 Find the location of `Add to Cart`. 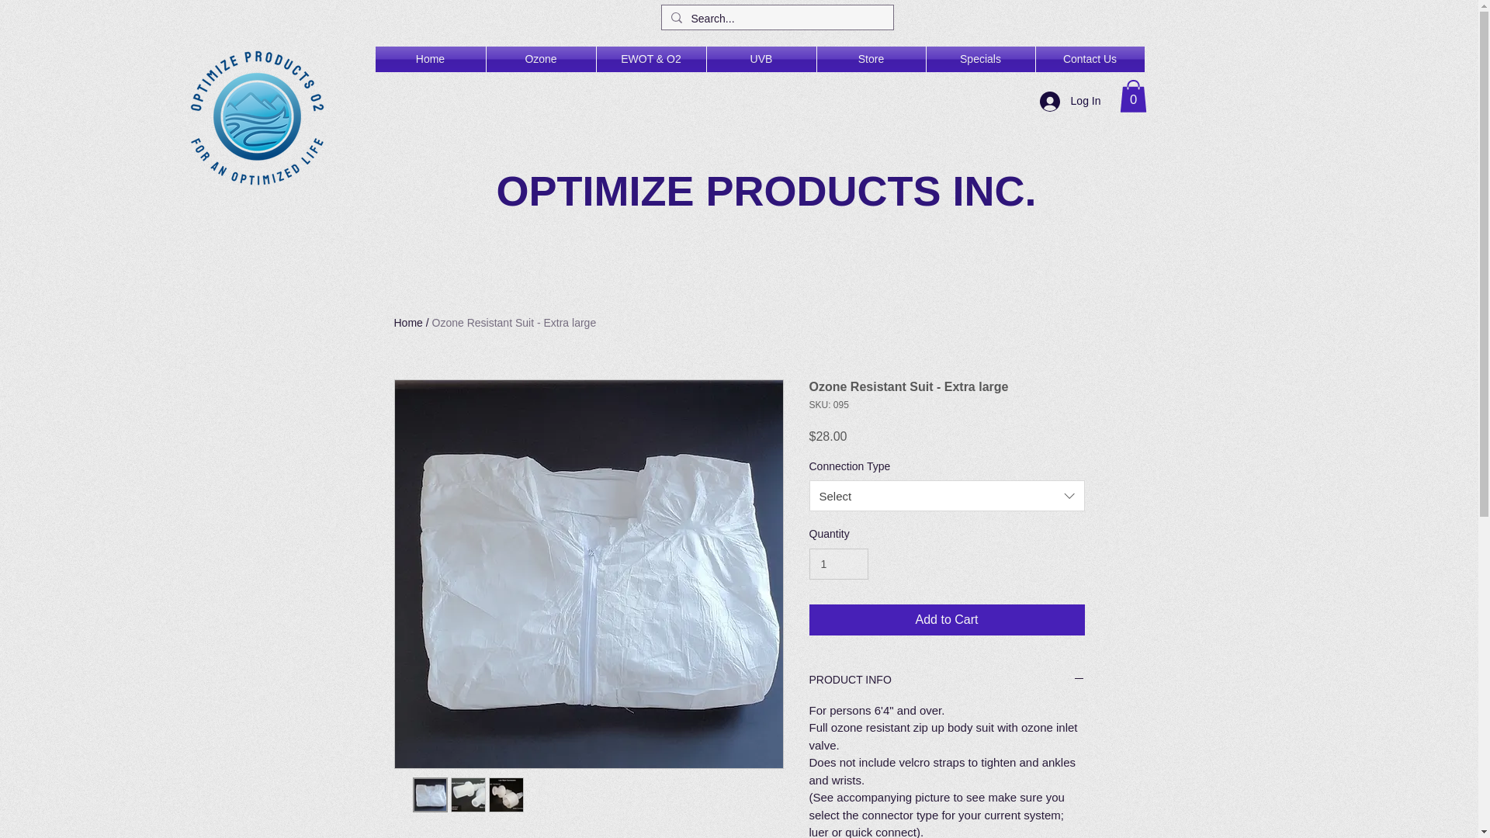

Add to Cart is located at coordinates (947, 619).